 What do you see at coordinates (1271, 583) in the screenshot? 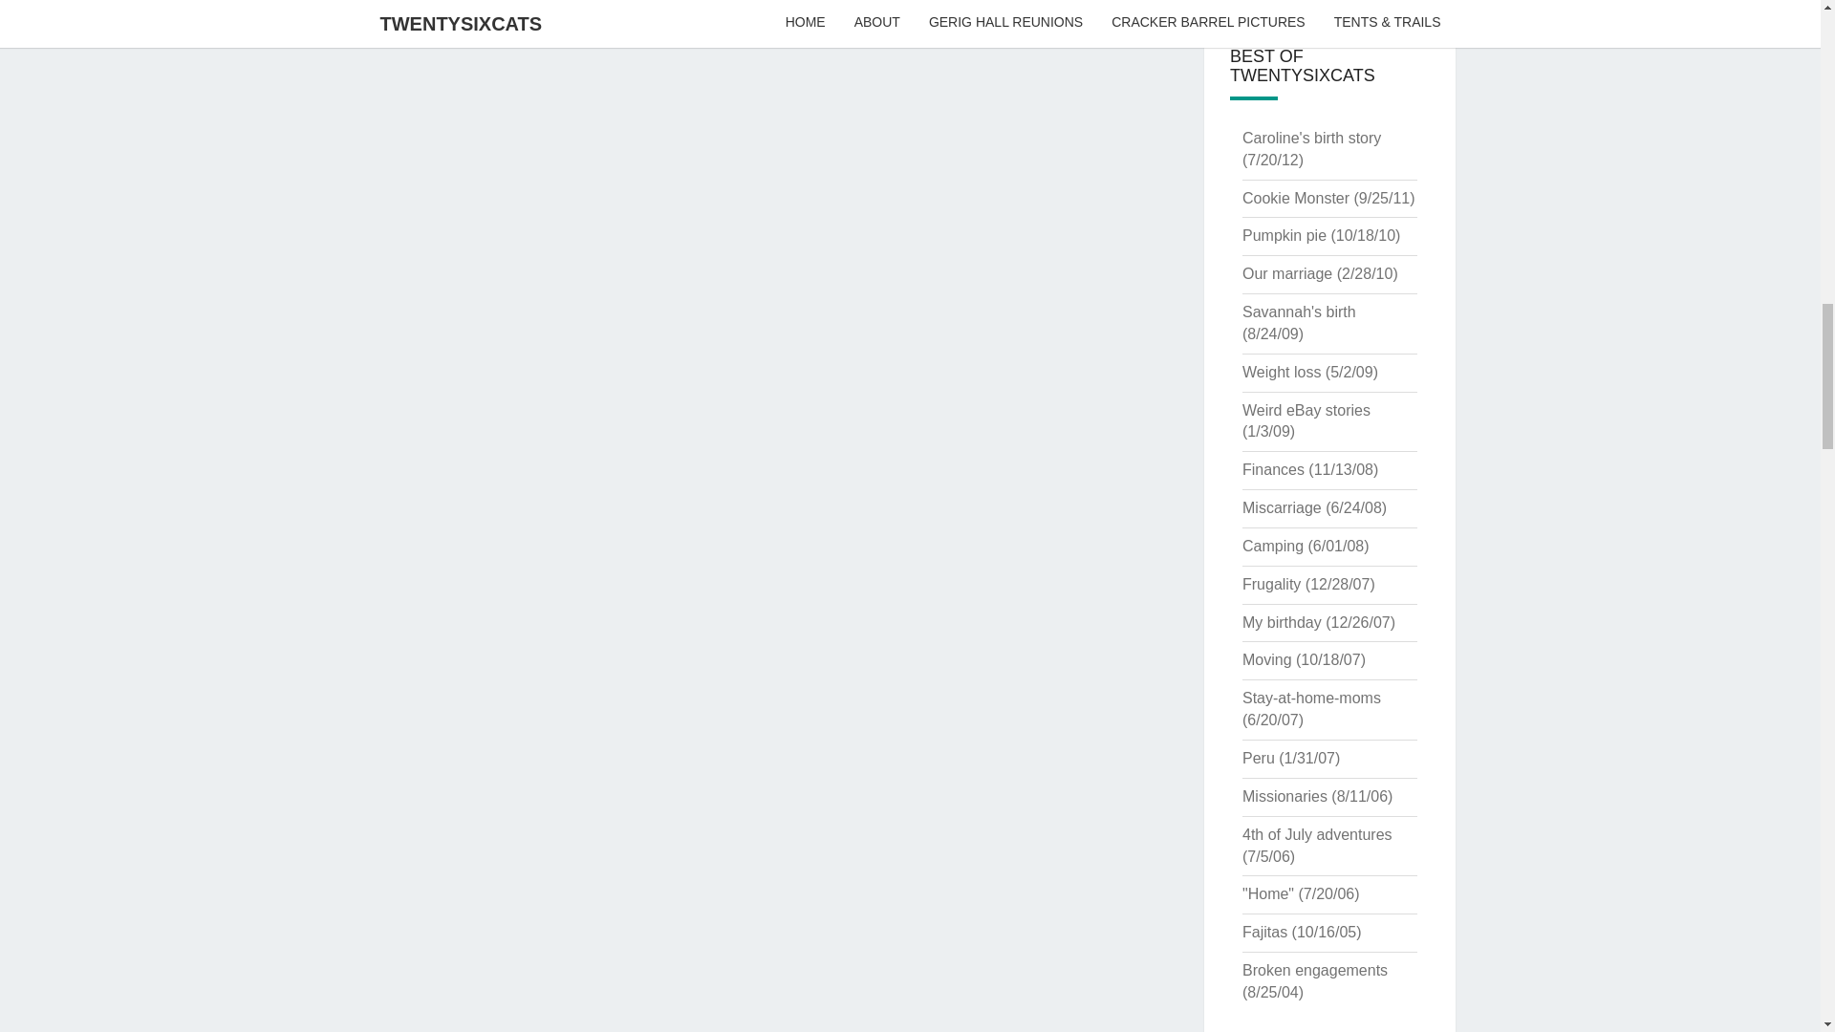
I see `Frugality` at bounding box center [1271, 583].